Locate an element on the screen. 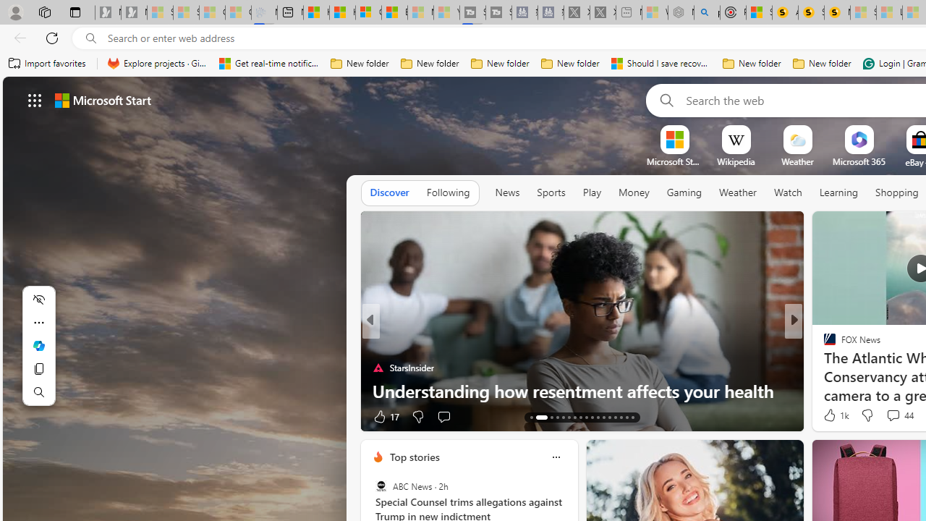 The width and height of the screenshot is (926, 521). View comments 5 Comment is located at coordinates (893, 415).